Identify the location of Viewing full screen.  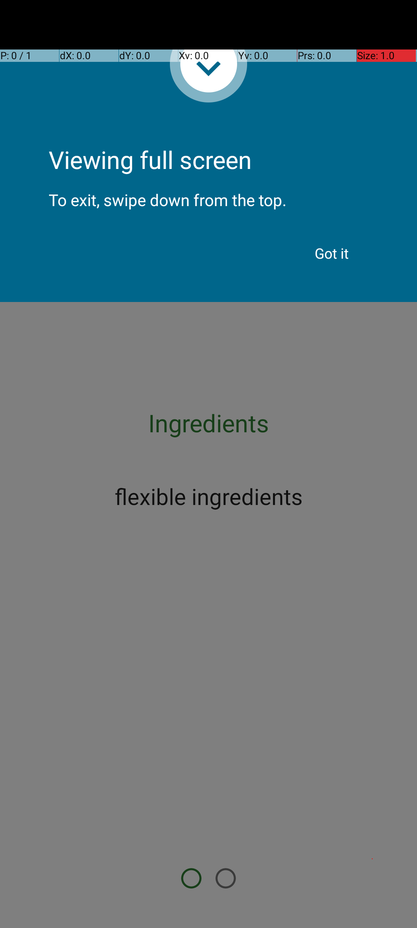
(208, 139).